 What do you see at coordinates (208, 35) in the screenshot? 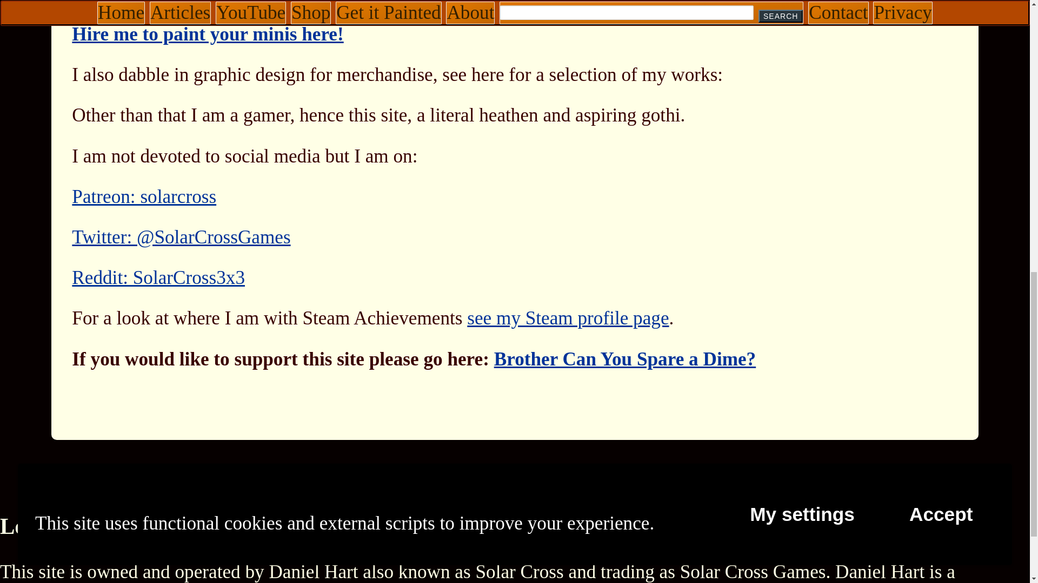
I see `Hire me to paint your minis here!` at bounding box center [208, 35].